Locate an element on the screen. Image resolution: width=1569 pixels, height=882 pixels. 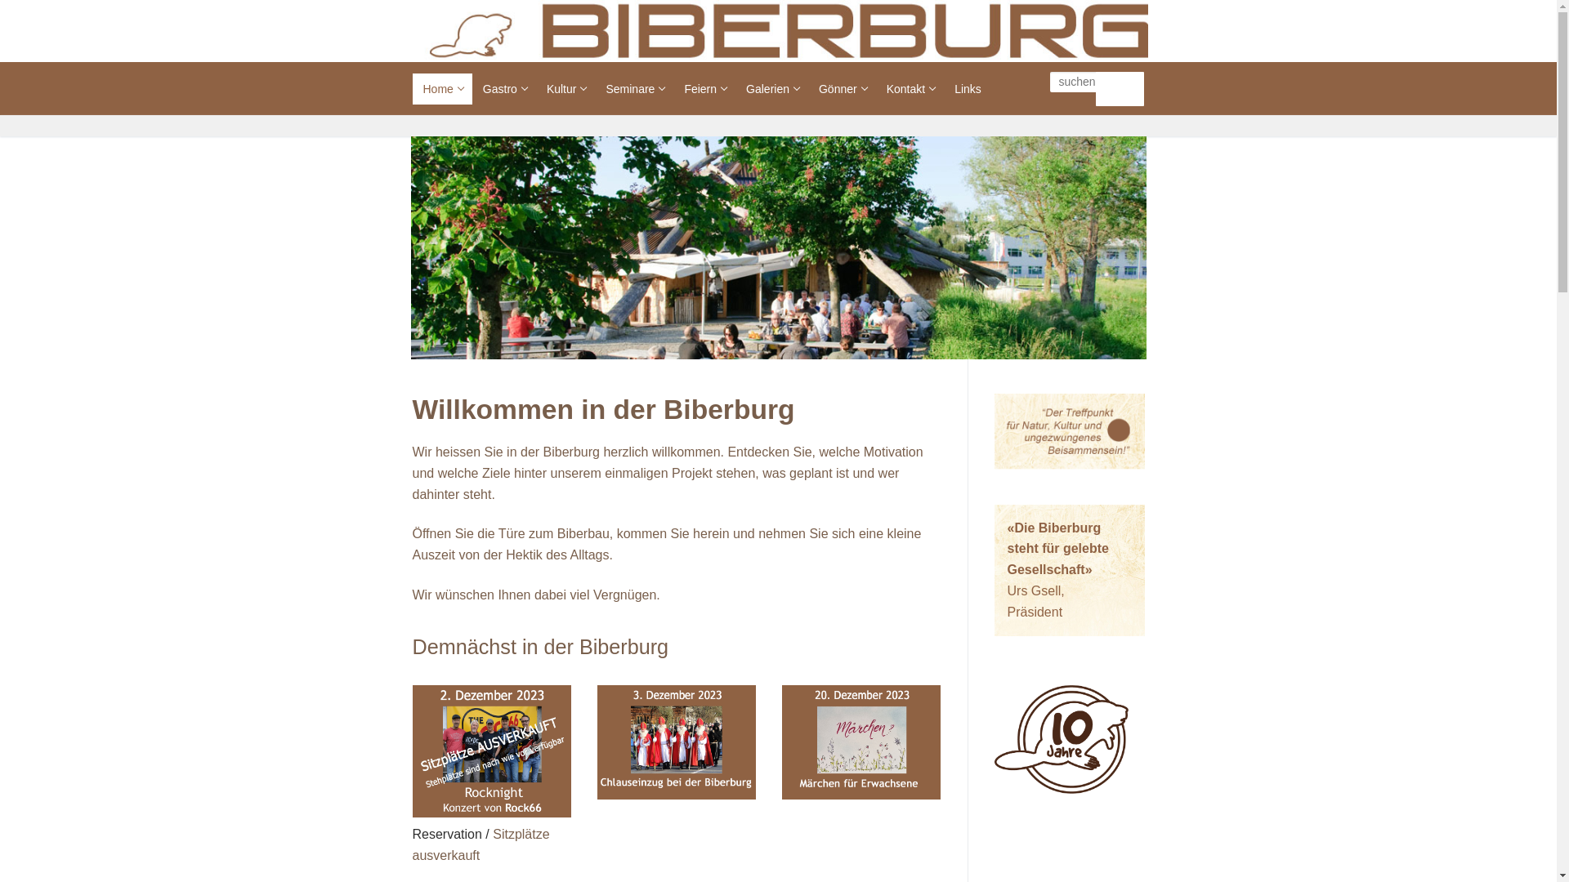
Suchen nach: is located at coordinates (1089, 82).